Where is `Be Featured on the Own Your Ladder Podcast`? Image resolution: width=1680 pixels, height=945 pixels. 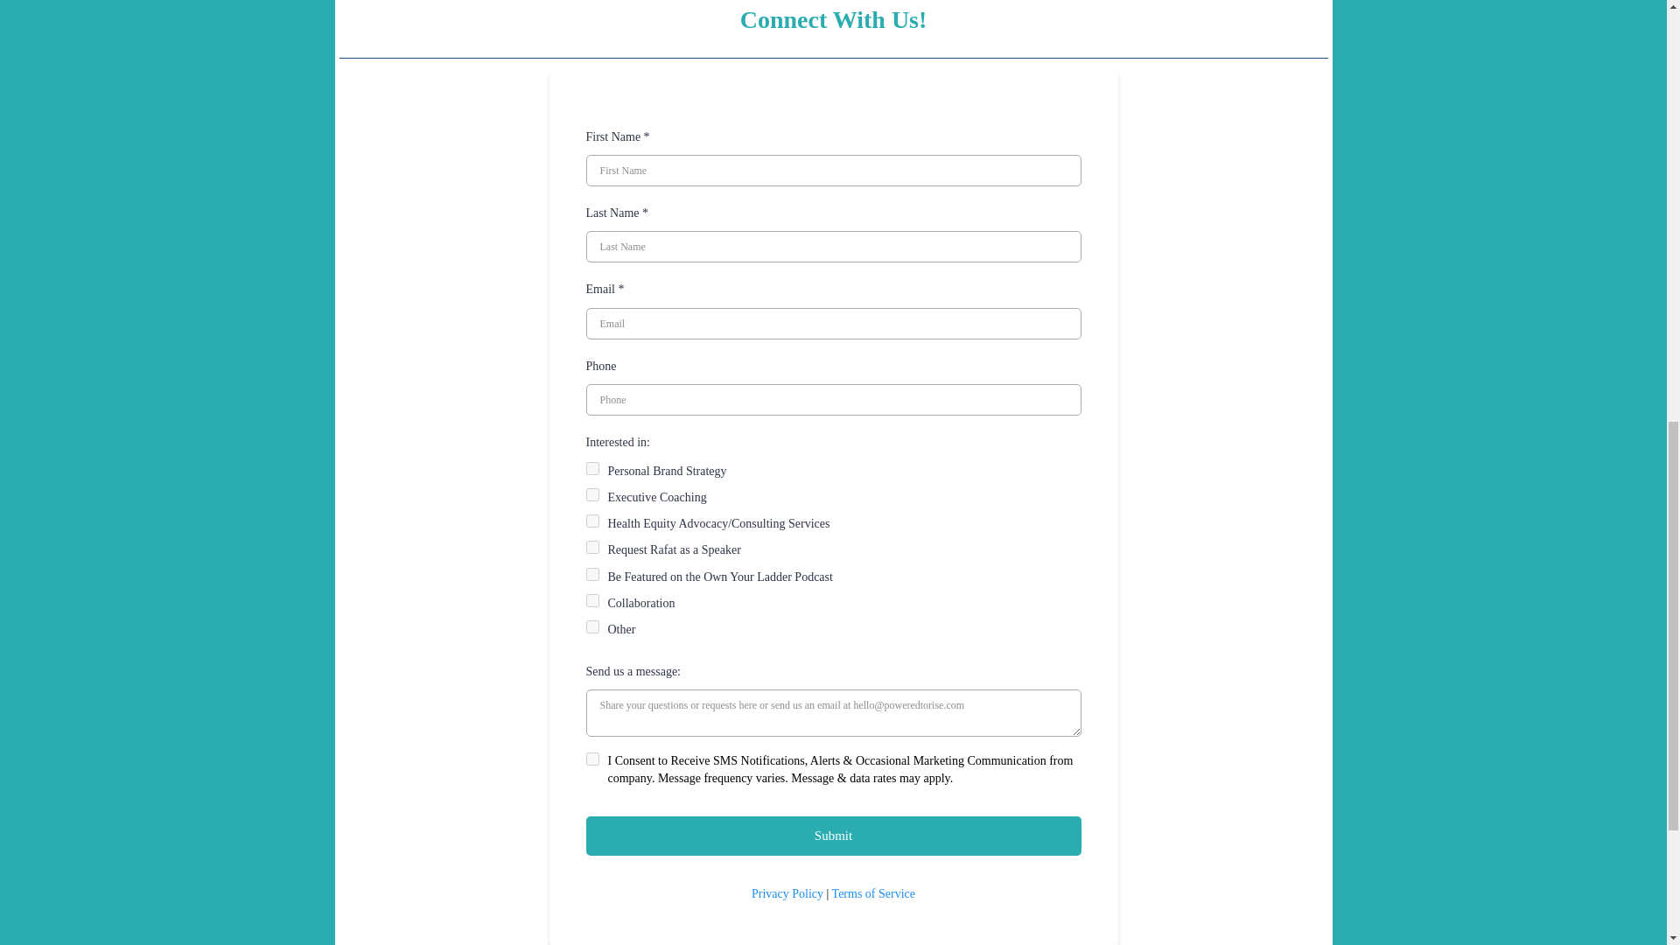
Be Featured on the Own Your Ladder Podcast is located at coordinates (593, 574).